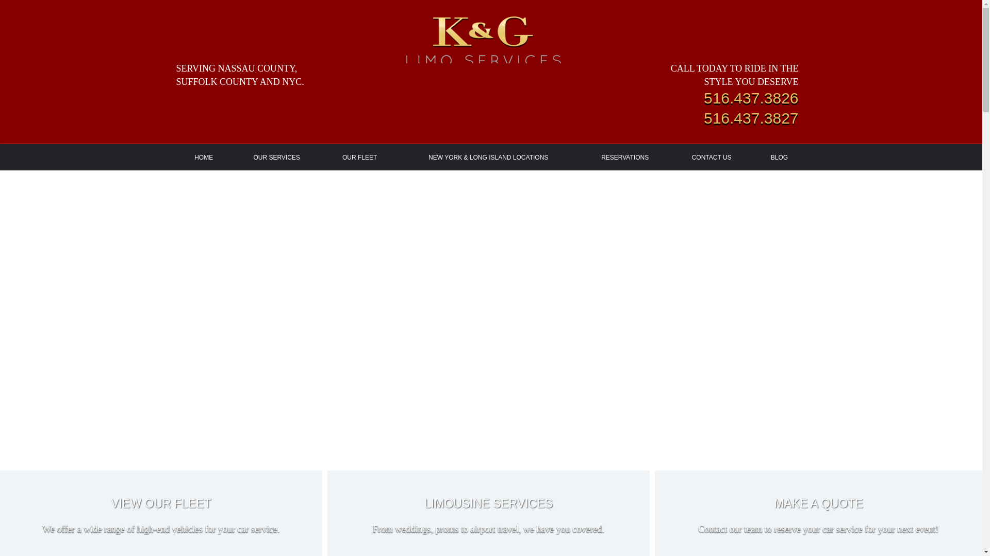 The image size is (990, 556). What do you see at coordinates (712, 157) in the screenshot?
I see `CONTACT US` at bounding box center [712, 157].